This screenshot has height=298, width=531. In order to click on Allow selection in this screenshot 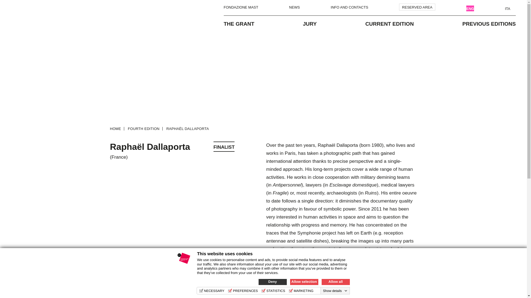, I will do `click(304, 282)`.